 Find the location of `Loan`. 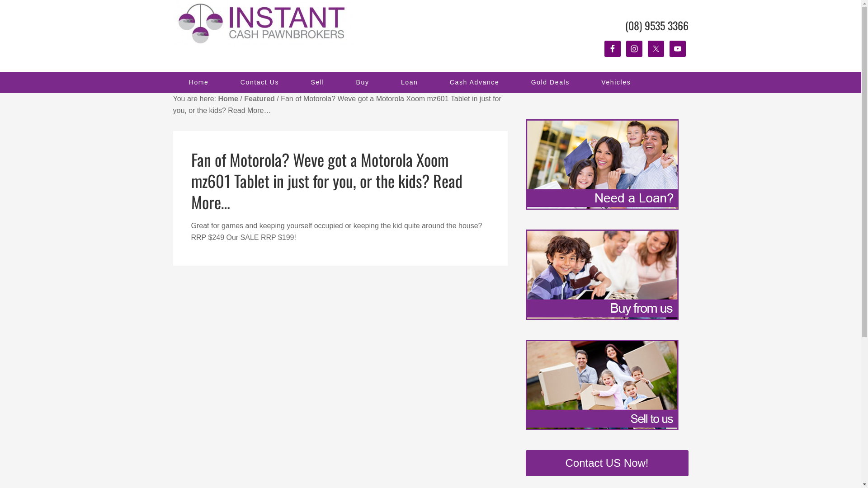

Loan is located at coordinates (410, 82).